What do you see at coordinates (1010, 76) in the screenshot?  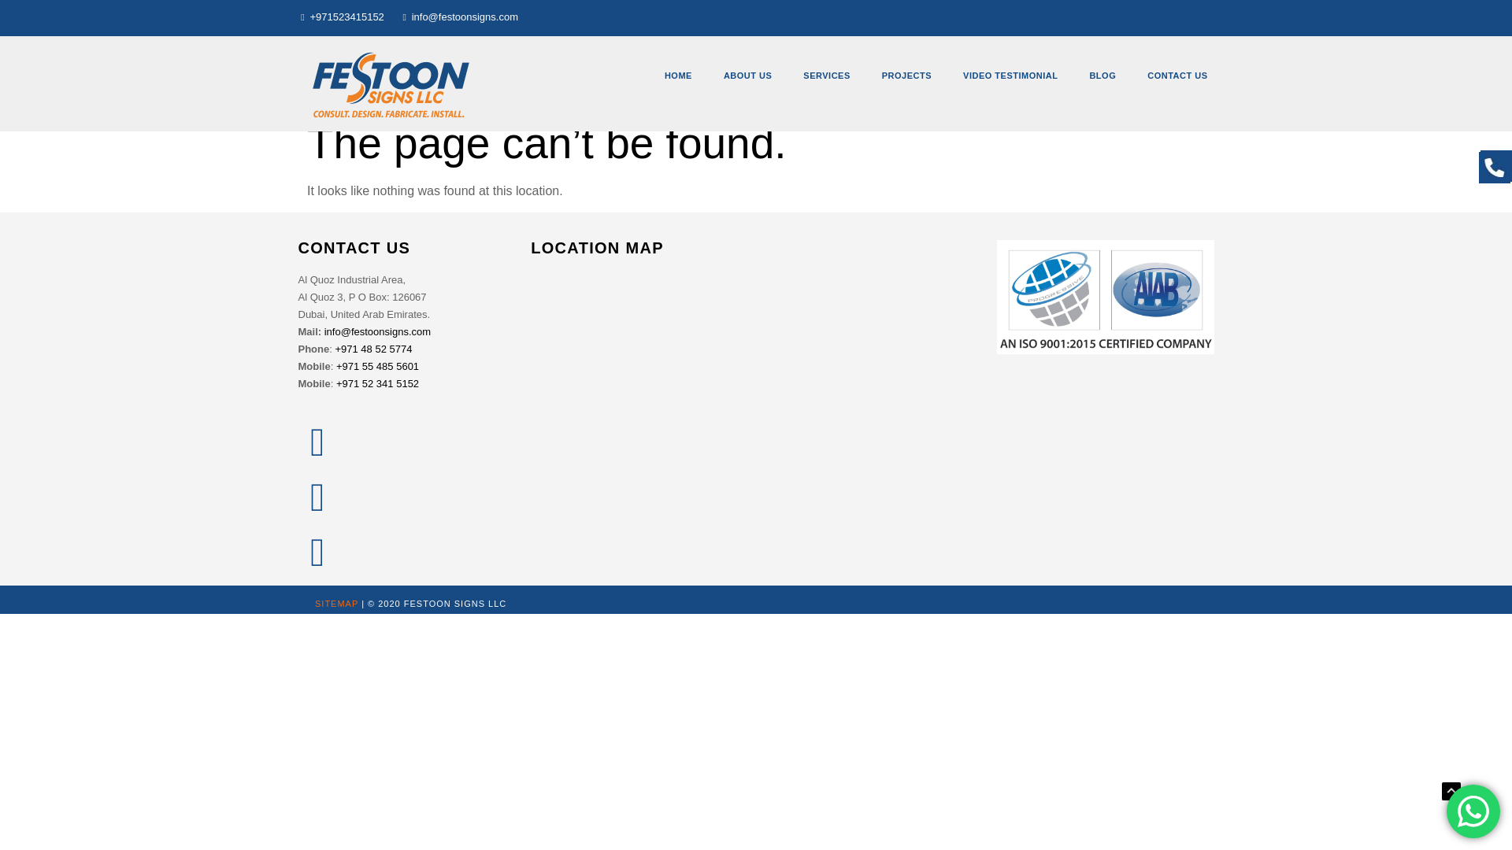 I see `VIDEO TESTIMONIAL` at bounding box center [1010, 76].